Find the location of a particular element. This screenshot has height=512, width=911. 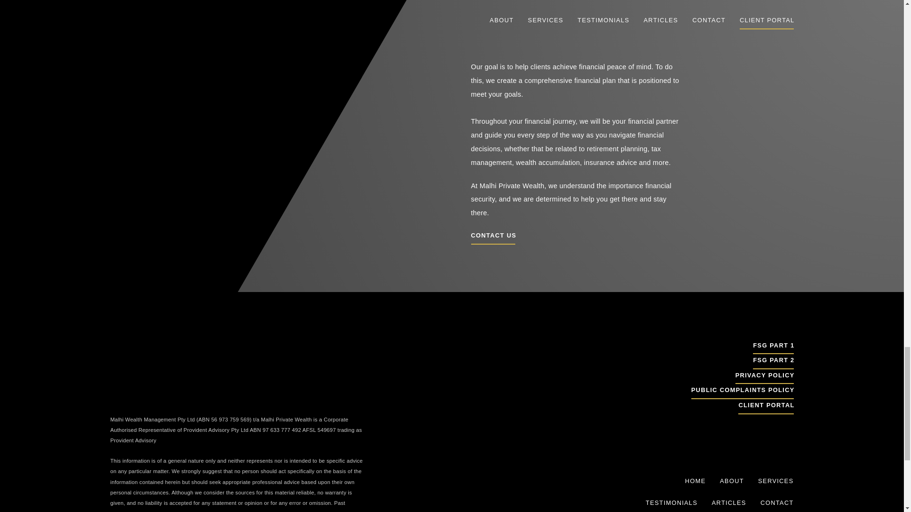

FSG PART 1 is located at coordinates (773, 347).